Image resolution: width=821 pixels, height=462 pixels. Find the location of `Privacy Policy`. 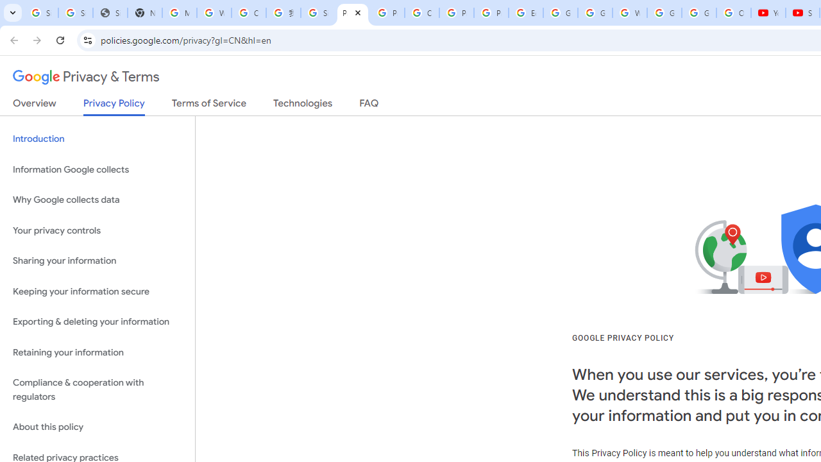

Privacy Policy is located at coordinates (114, 107).